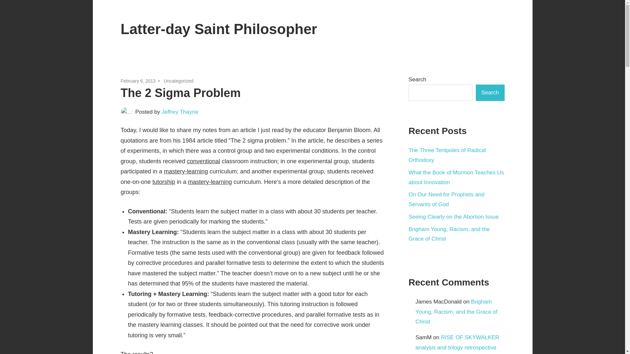 This screenshot has width=630, height=354. What do you see at coordinates (180, 112) in the screenshot?
I see `Jeffrey Thayne` at bounding box center [180, 112].